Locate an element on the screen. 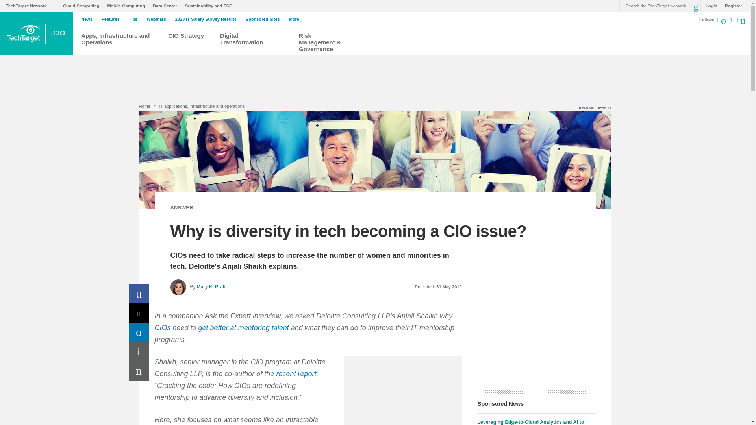 This screenshot has width=756, height=425. Features is located at coordinates (113, 19).